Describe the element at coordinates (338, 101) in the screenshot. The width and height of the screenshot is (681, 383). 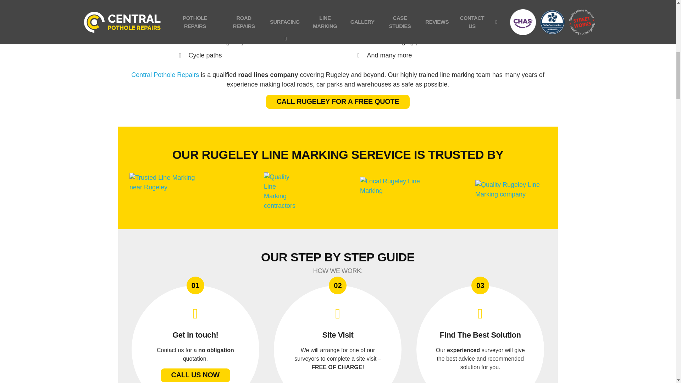
I see `OUR RUGELEY LINE MARKING SEREVICE IS TRUSTED BY` at that location.